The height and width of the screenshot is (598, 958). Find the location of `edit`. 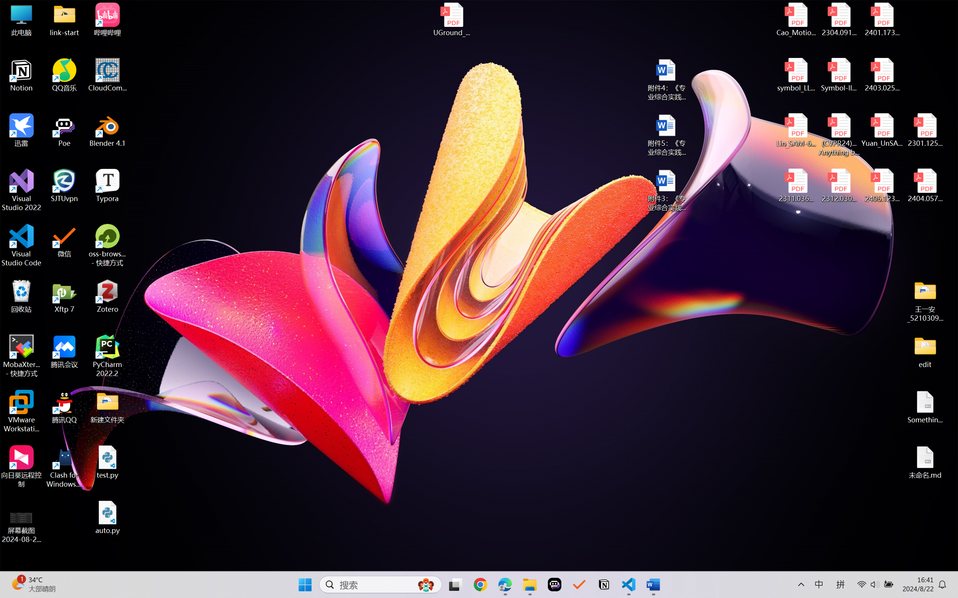

edit is located at coordinates (925, 351).